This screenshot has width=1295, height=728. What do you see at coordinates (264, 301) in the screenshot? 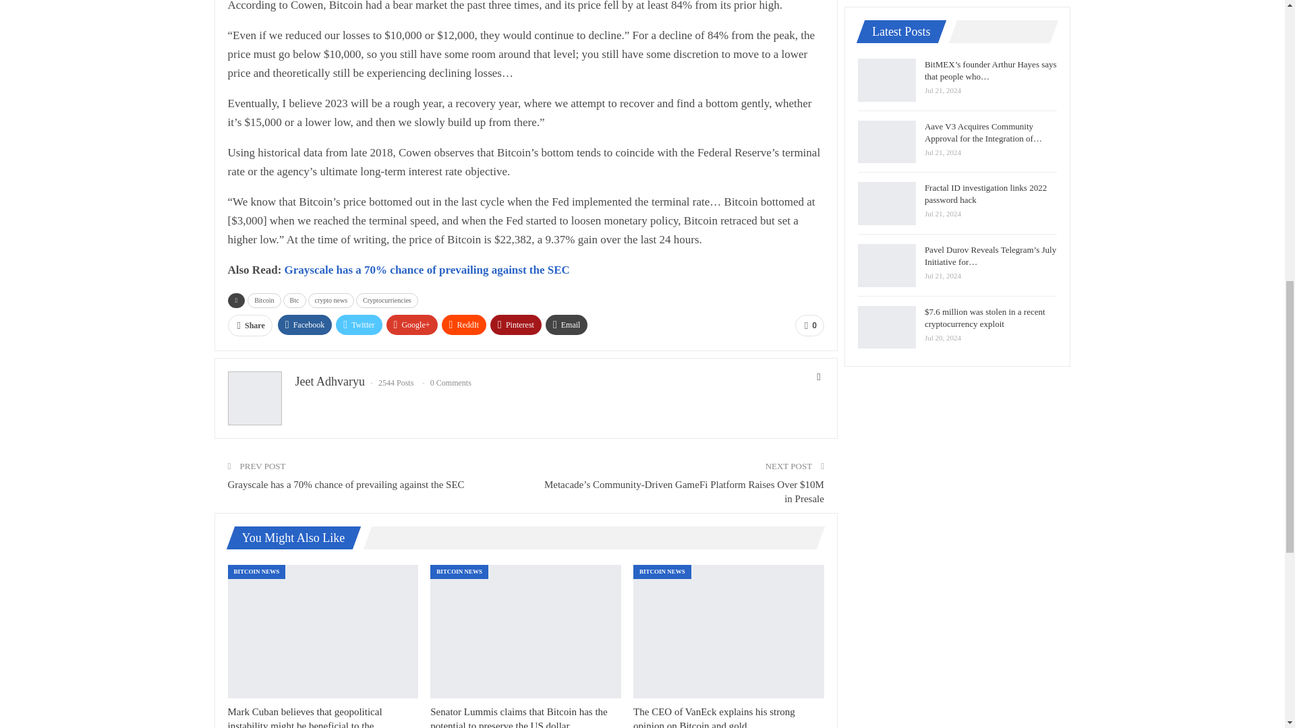
I see `Bitcoin` at bounding box center [264, 301].